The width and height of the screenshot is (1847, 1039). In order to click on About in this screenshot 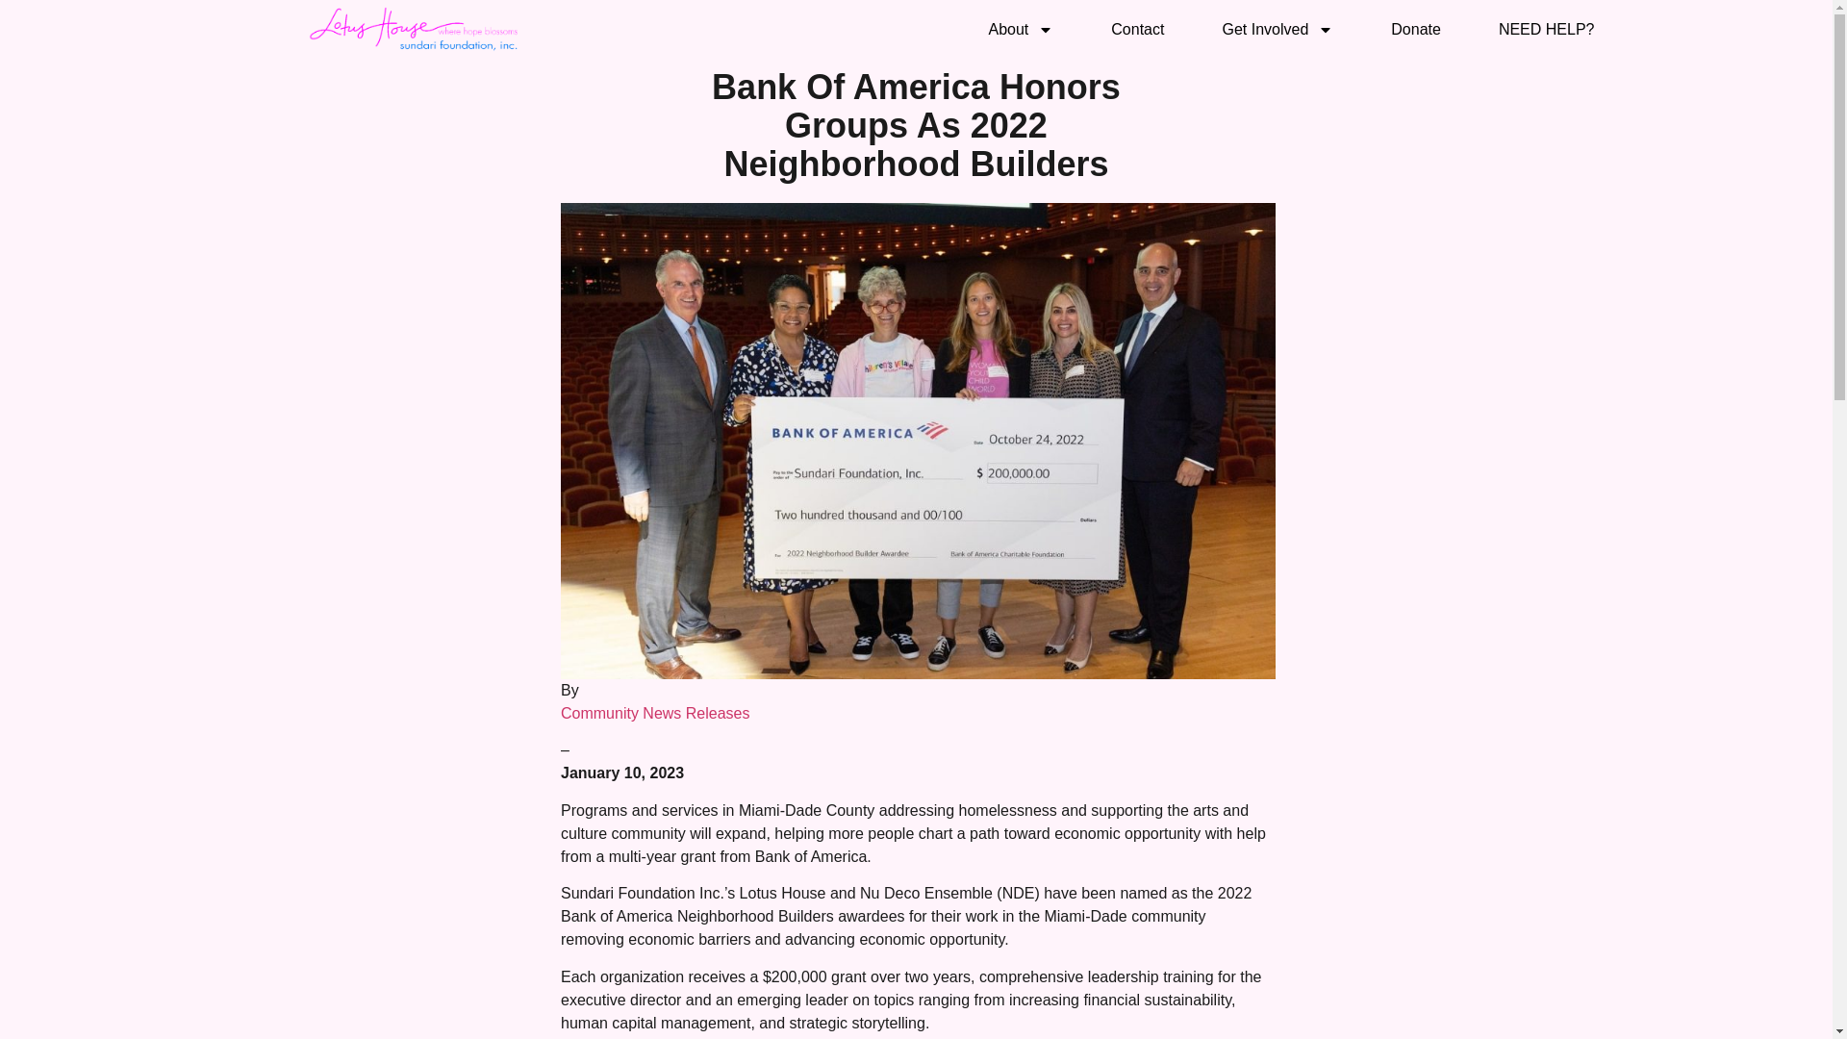, I will do `click(1022, 29)`.